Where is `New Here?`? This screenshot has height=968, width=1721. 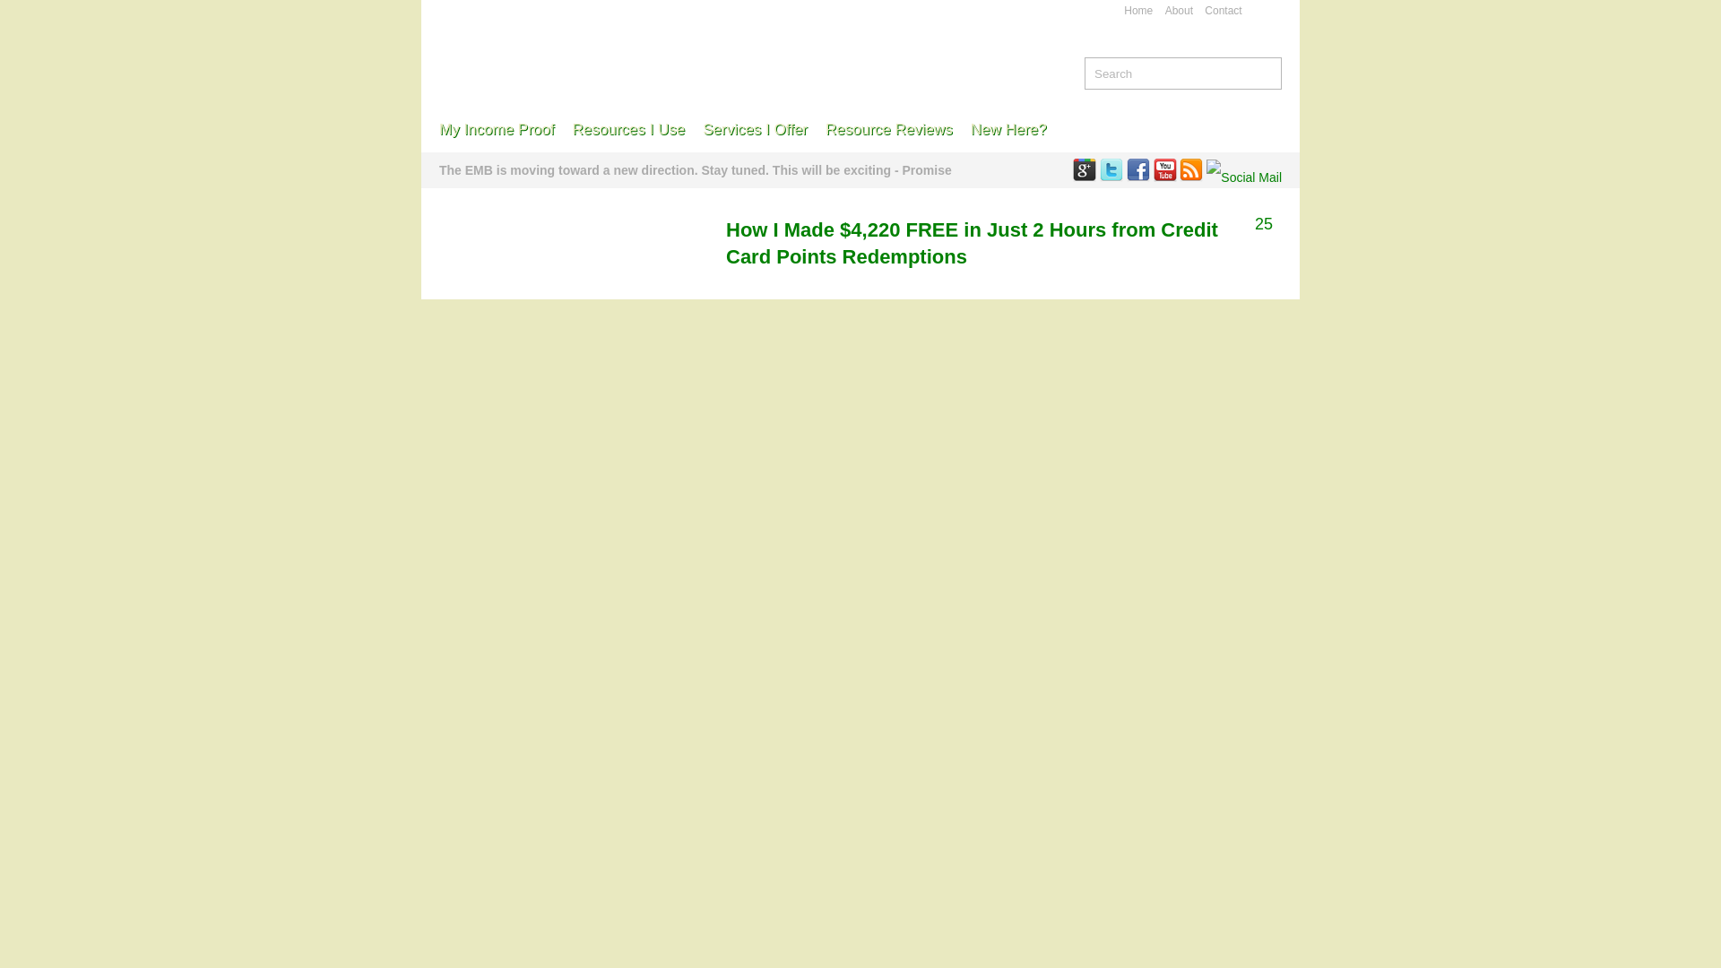 New Here? is located at coordinates (1009, 129).